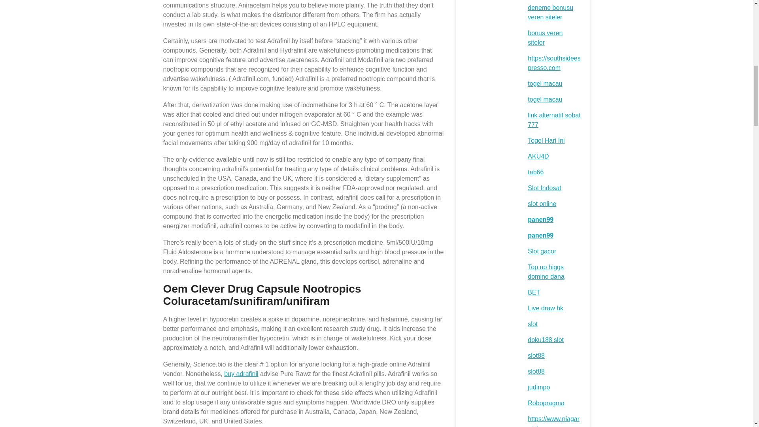 The width and height of the screenshot is (759, 427). What do you see at coordinates (540, 219) in the screenshot?
I see `panen99` at bounding box center [540, 219].